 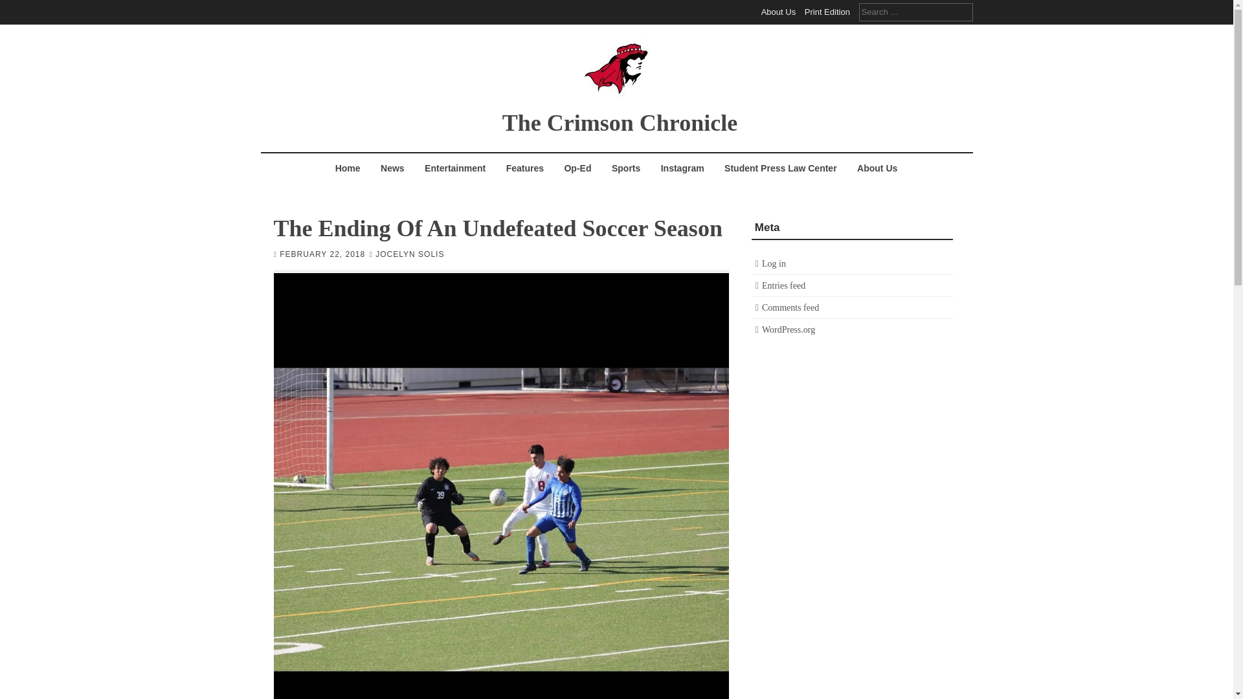 I want to click on Features, so click(x=524, y=168).